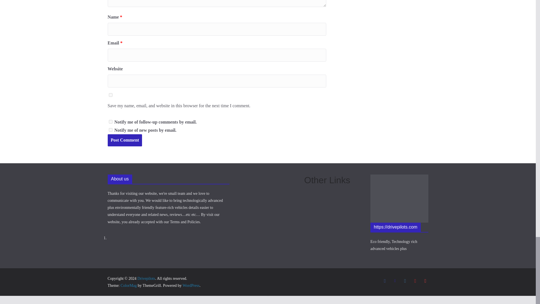  Describe the element at coordinates (125, 140) in the screenshot. I see `Post Comment` at that location.